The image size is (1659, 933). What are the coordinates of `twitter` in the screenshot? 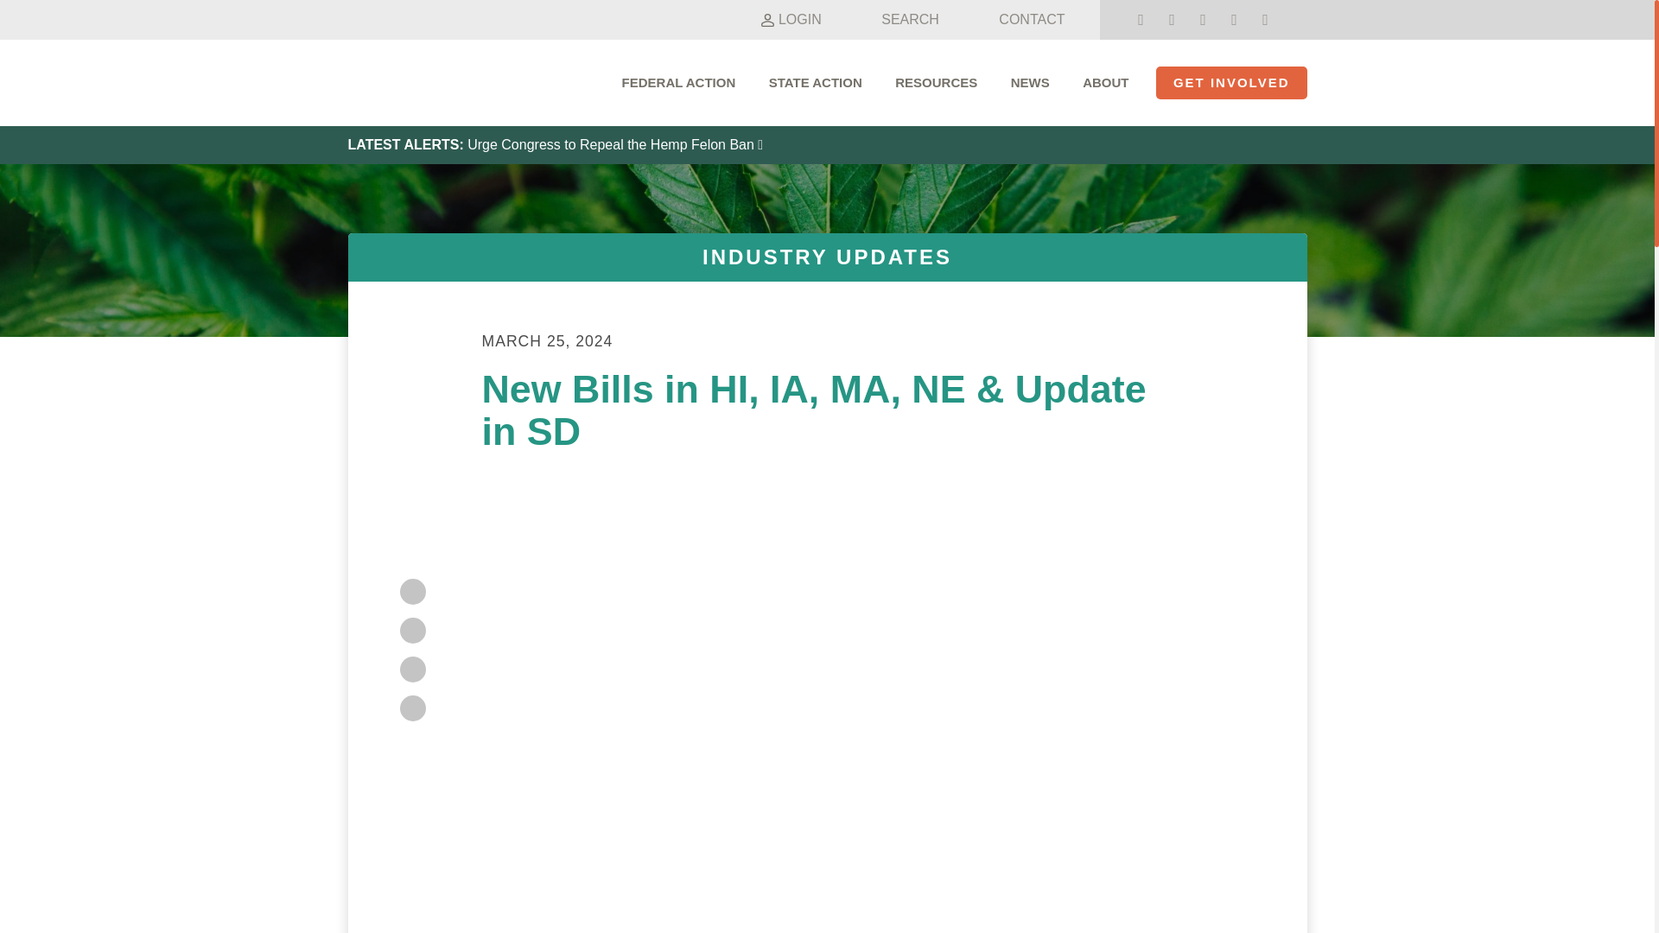 It's located at (1172, 19).